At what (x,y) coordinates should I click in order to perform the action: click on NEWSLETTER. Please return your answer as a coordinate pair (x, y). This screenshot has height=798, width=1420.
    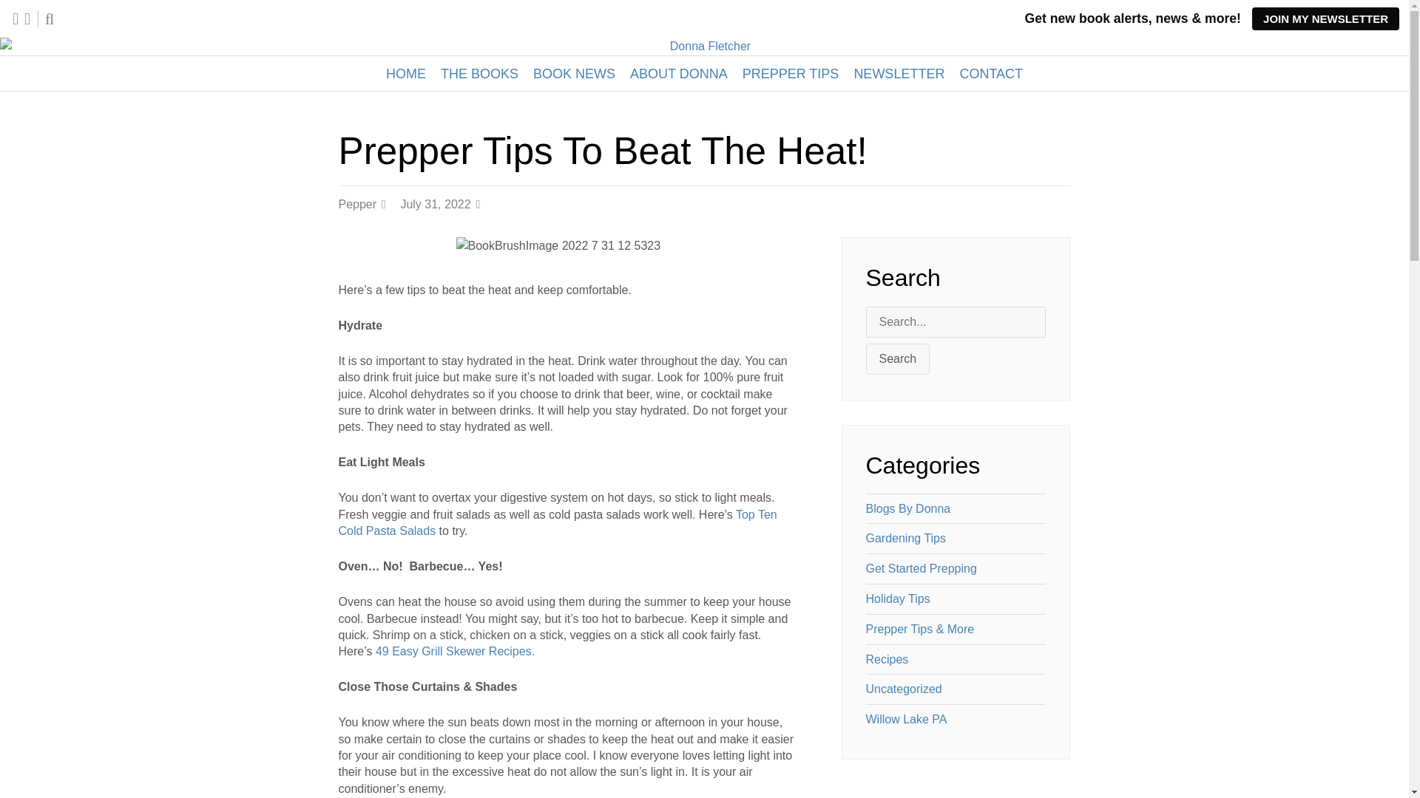
    Looking at the image, I should click on (899, 74).